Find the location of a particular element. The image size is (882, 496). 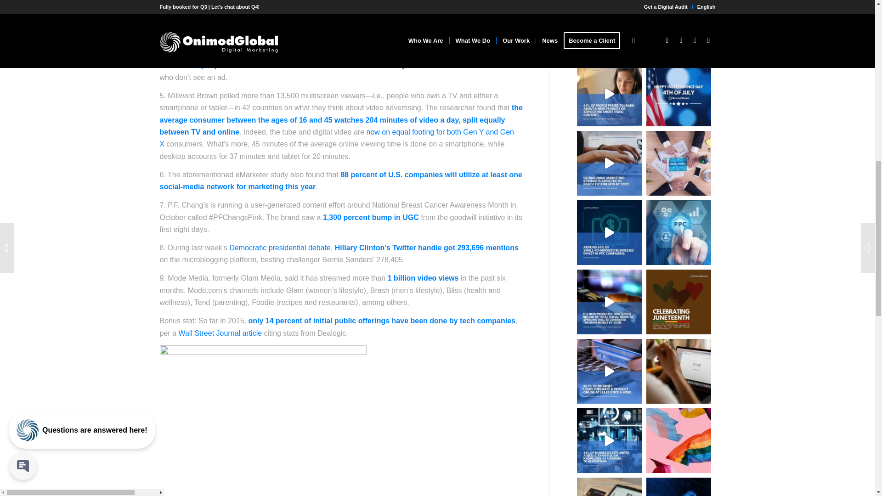

now on equal footing for both Gen Y and Gen X is located at coordinates (337, 138).